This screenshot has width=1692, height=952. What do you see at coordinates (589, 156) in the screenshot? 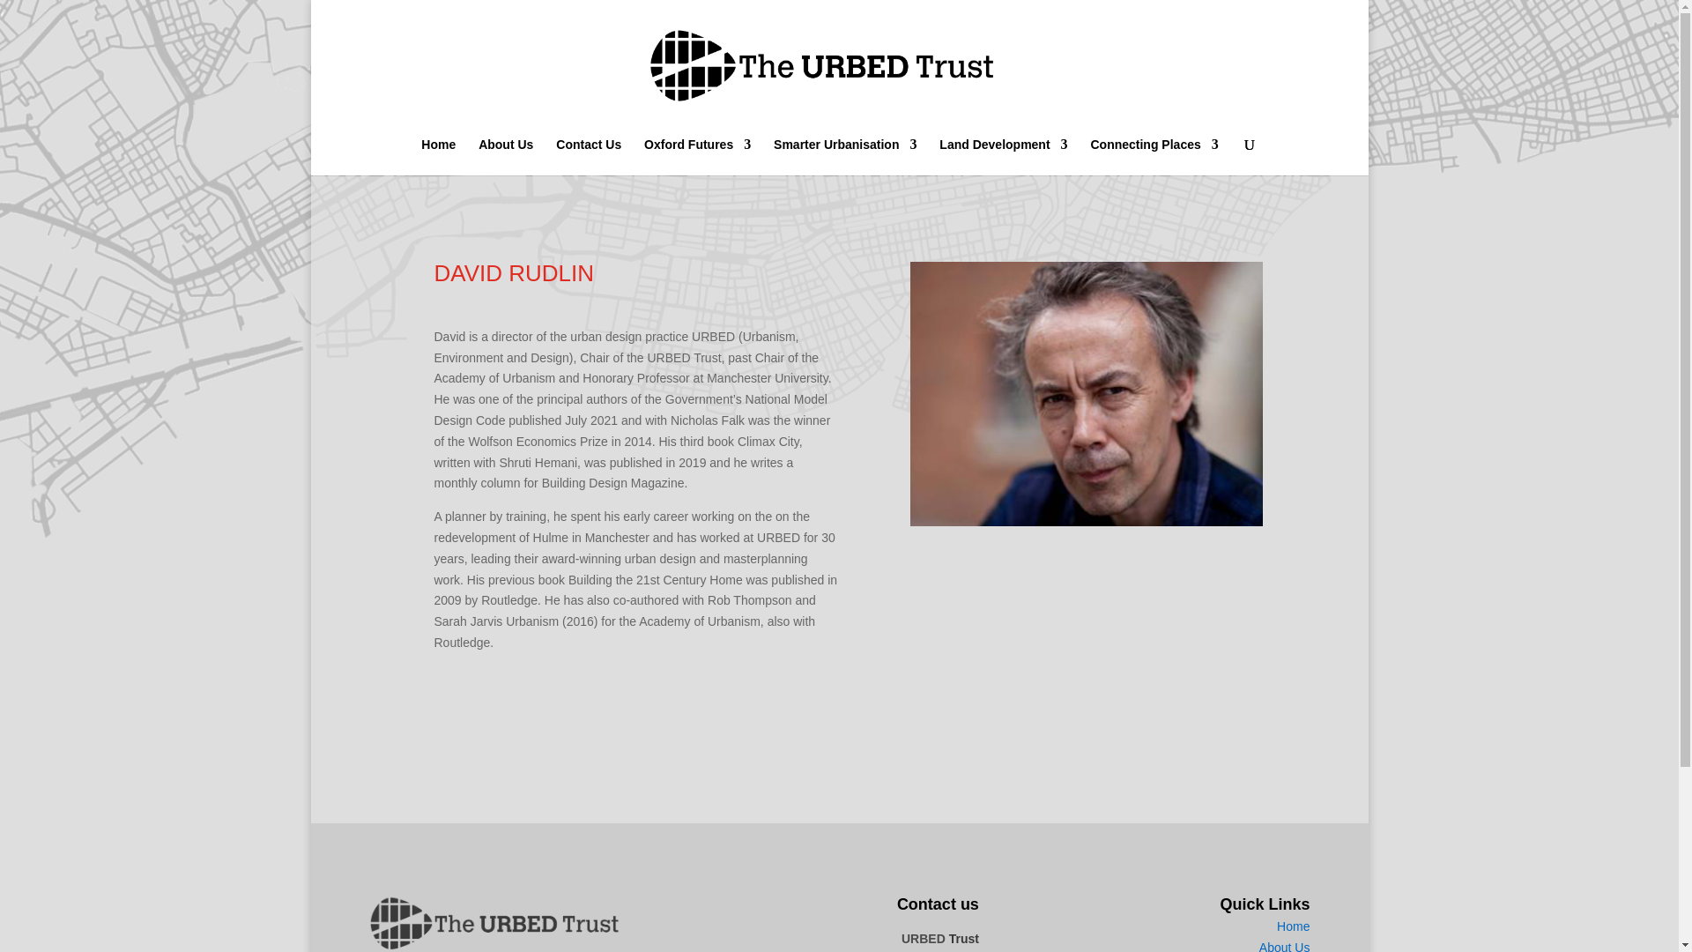
I see `Contact Us` at bounding box center [589, 156].